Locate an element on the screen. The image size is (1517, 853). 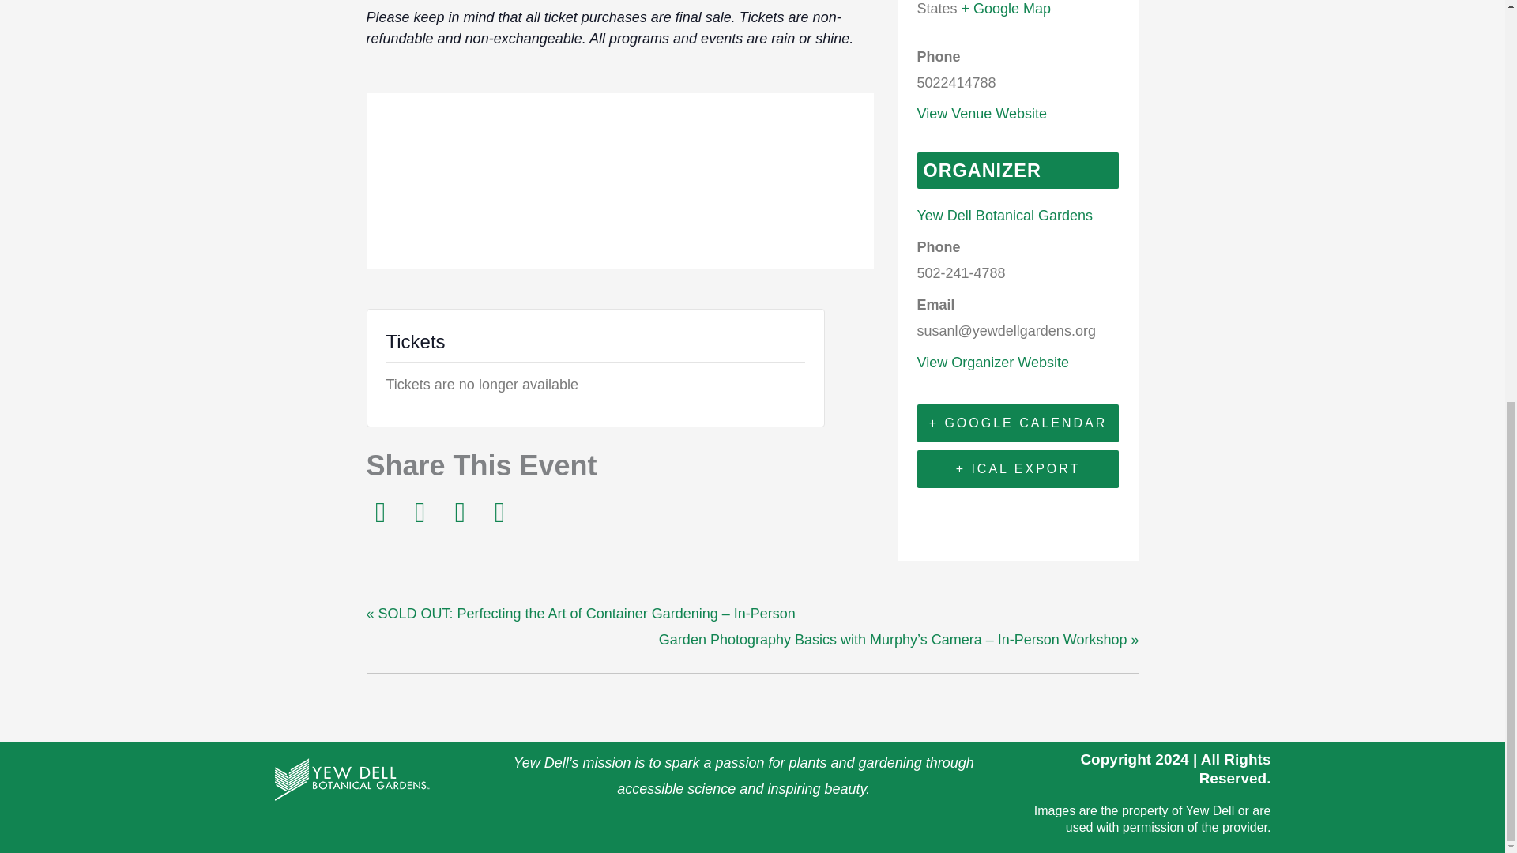
Facebook is located at coordinates (383, 512).